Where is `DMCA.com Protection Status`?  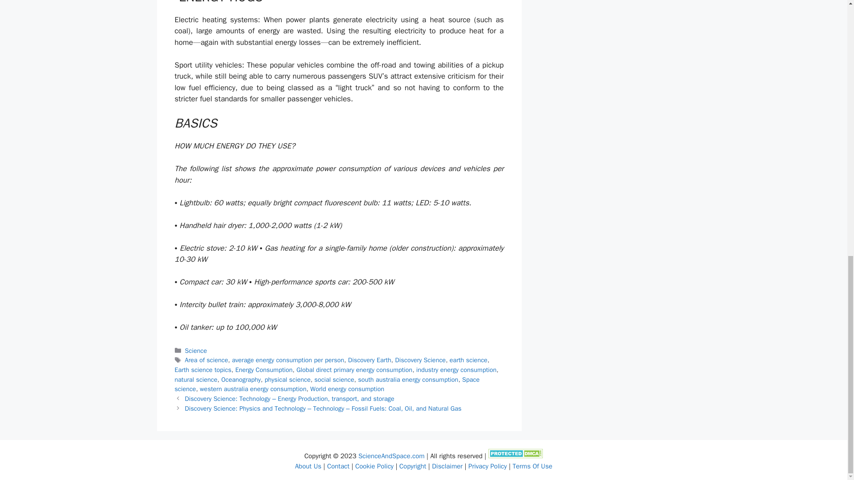
DMCA.com Protection Status is located at coordinates (516, 456).